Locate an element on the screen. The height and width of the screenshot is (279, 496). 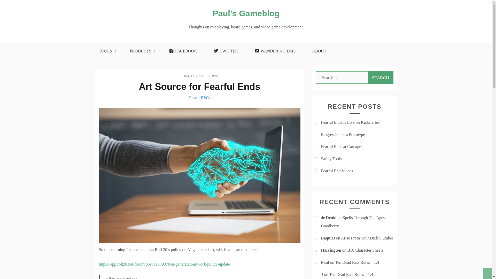
Paul's Gameblog is located at coordinates (246, 13).